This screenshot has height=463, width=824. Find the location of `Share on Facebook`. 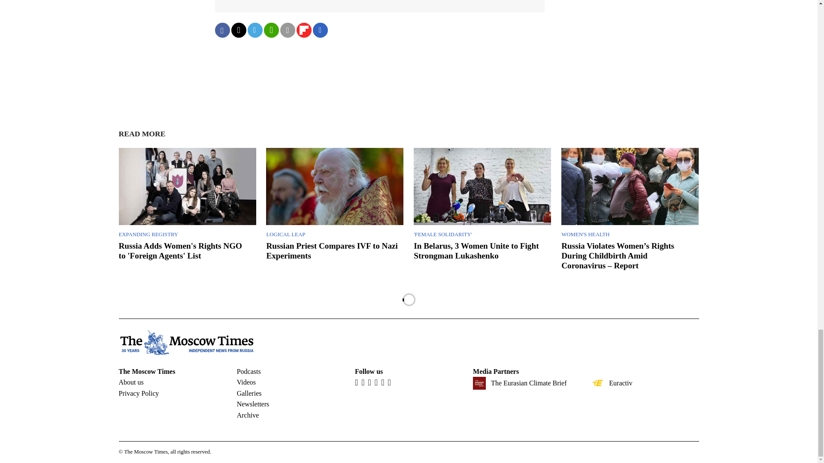

Share on Facebook is located at coordinates (222, 30).